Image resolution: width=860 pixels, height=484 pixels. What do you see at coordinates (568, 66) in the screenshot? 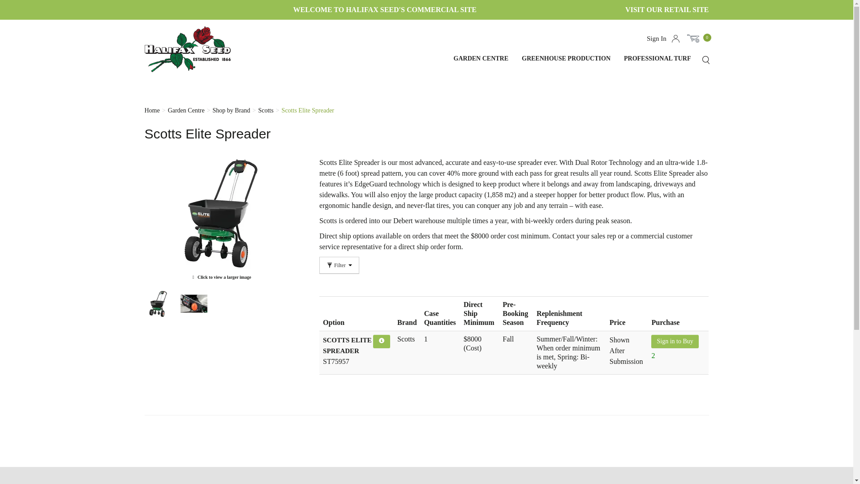
I see `GREENHOUSE PRODUCTION` at bounding box center [568, 66].